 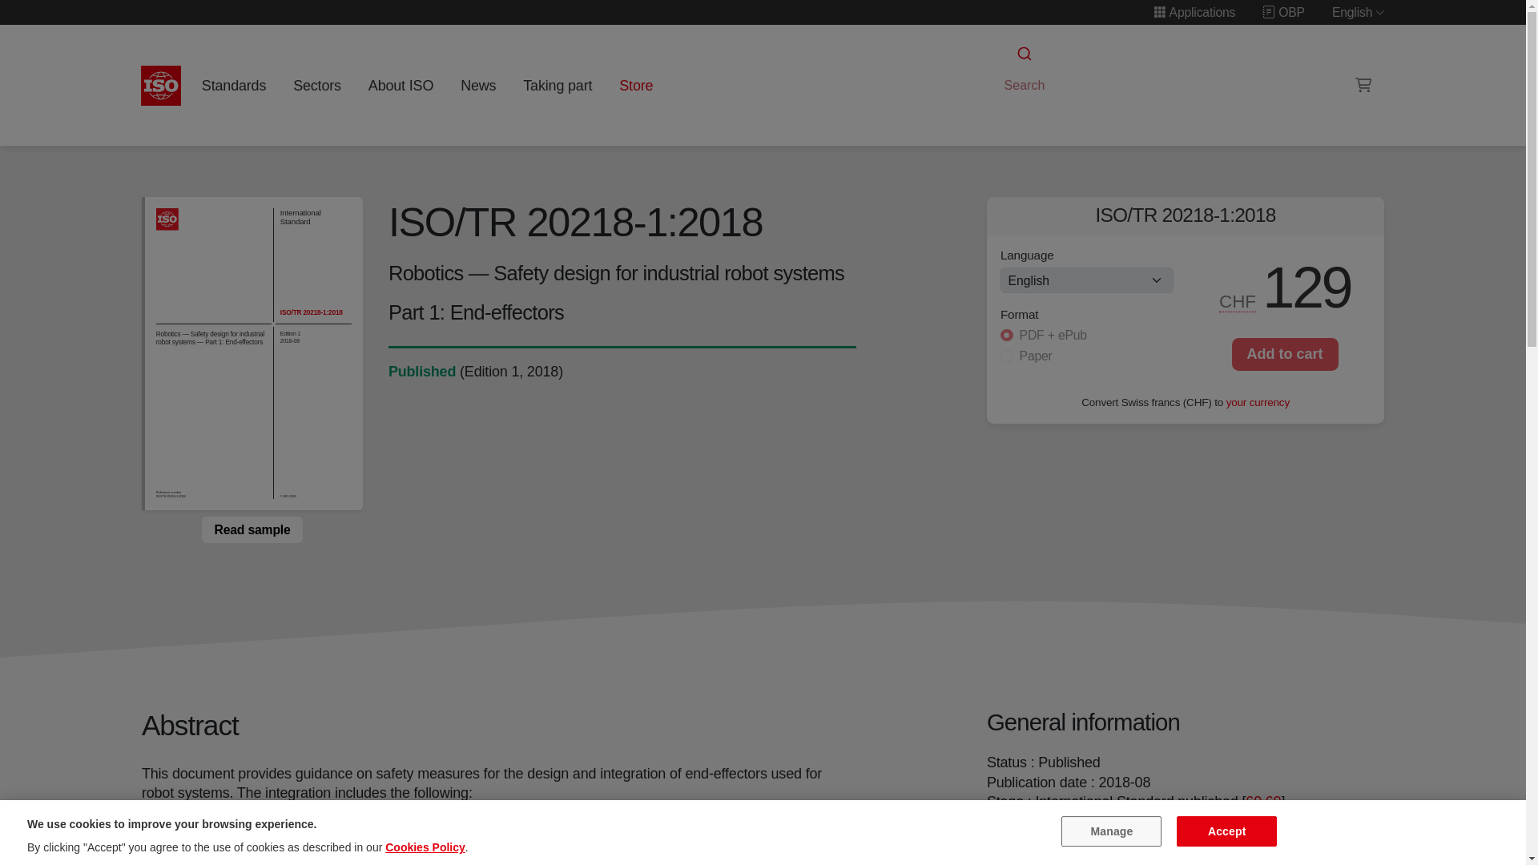 What do you see at coordinates (1194, 12) in the screenshot?
I see `ISO's applications portal` at bounding box center [1194, 12].